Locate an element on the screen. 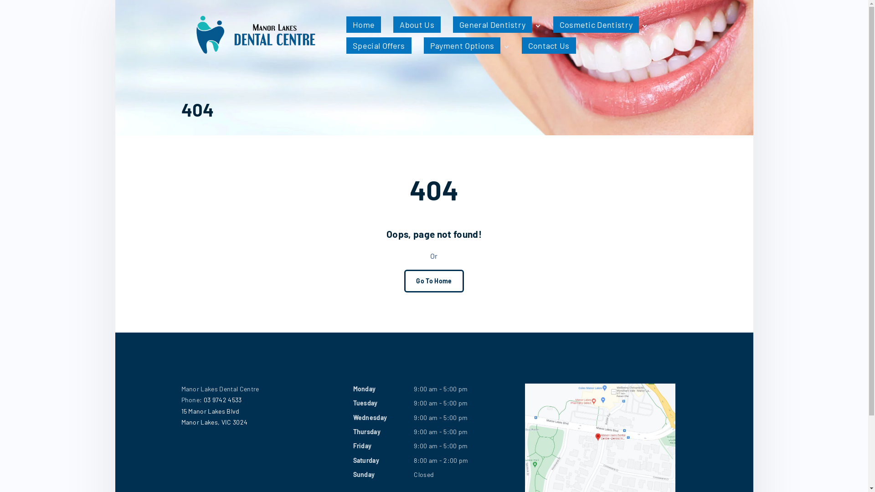 This screenshot has height=492, width=875. 15 Manor Lakes Blvd
Manor Lakes, VIC 3024 is located at coordinates (262, 417).